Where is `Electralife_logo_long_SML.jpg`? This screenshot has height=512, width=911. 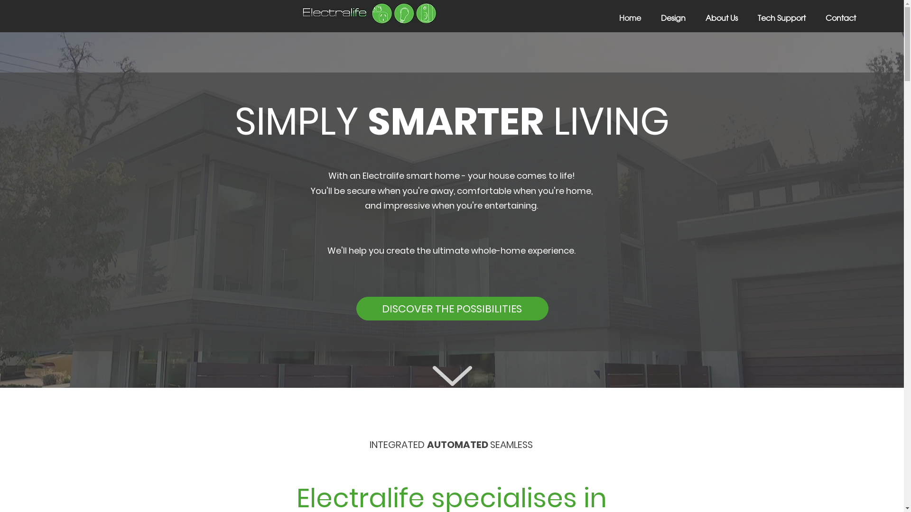 Electralife_logo_long_SML.jpg is located at coordinates (369, 13).